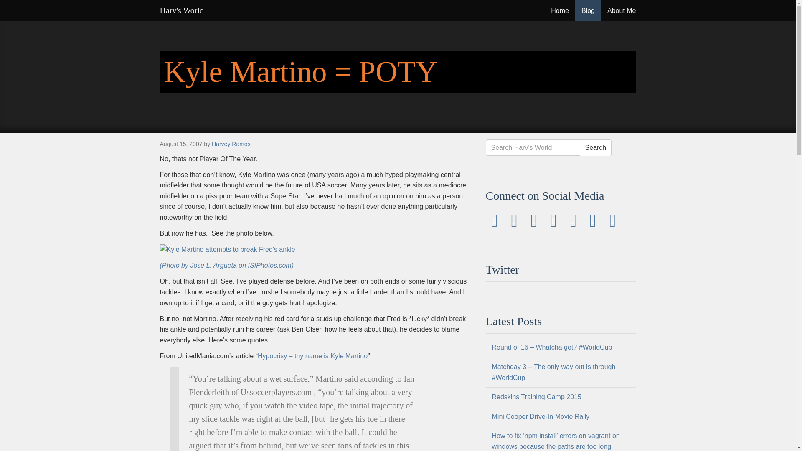 The width and height of the screenshot is (802, 451). I want to click on LinkedIn, so click(594, 220).